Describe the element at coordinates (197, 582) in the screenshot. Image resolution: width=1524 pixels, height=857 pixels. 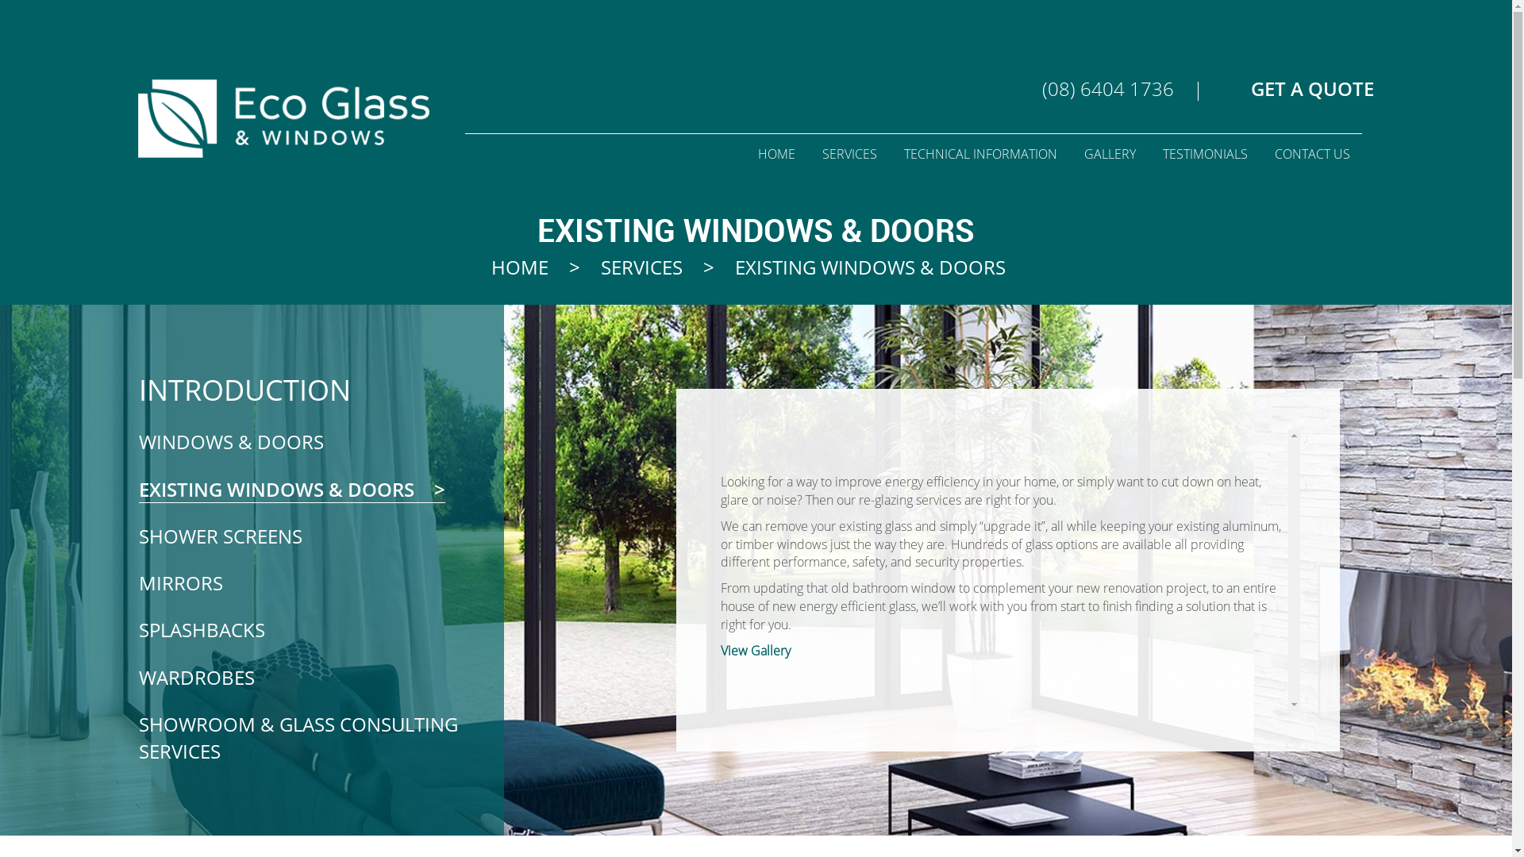
I see `MIRRORS` at that location.